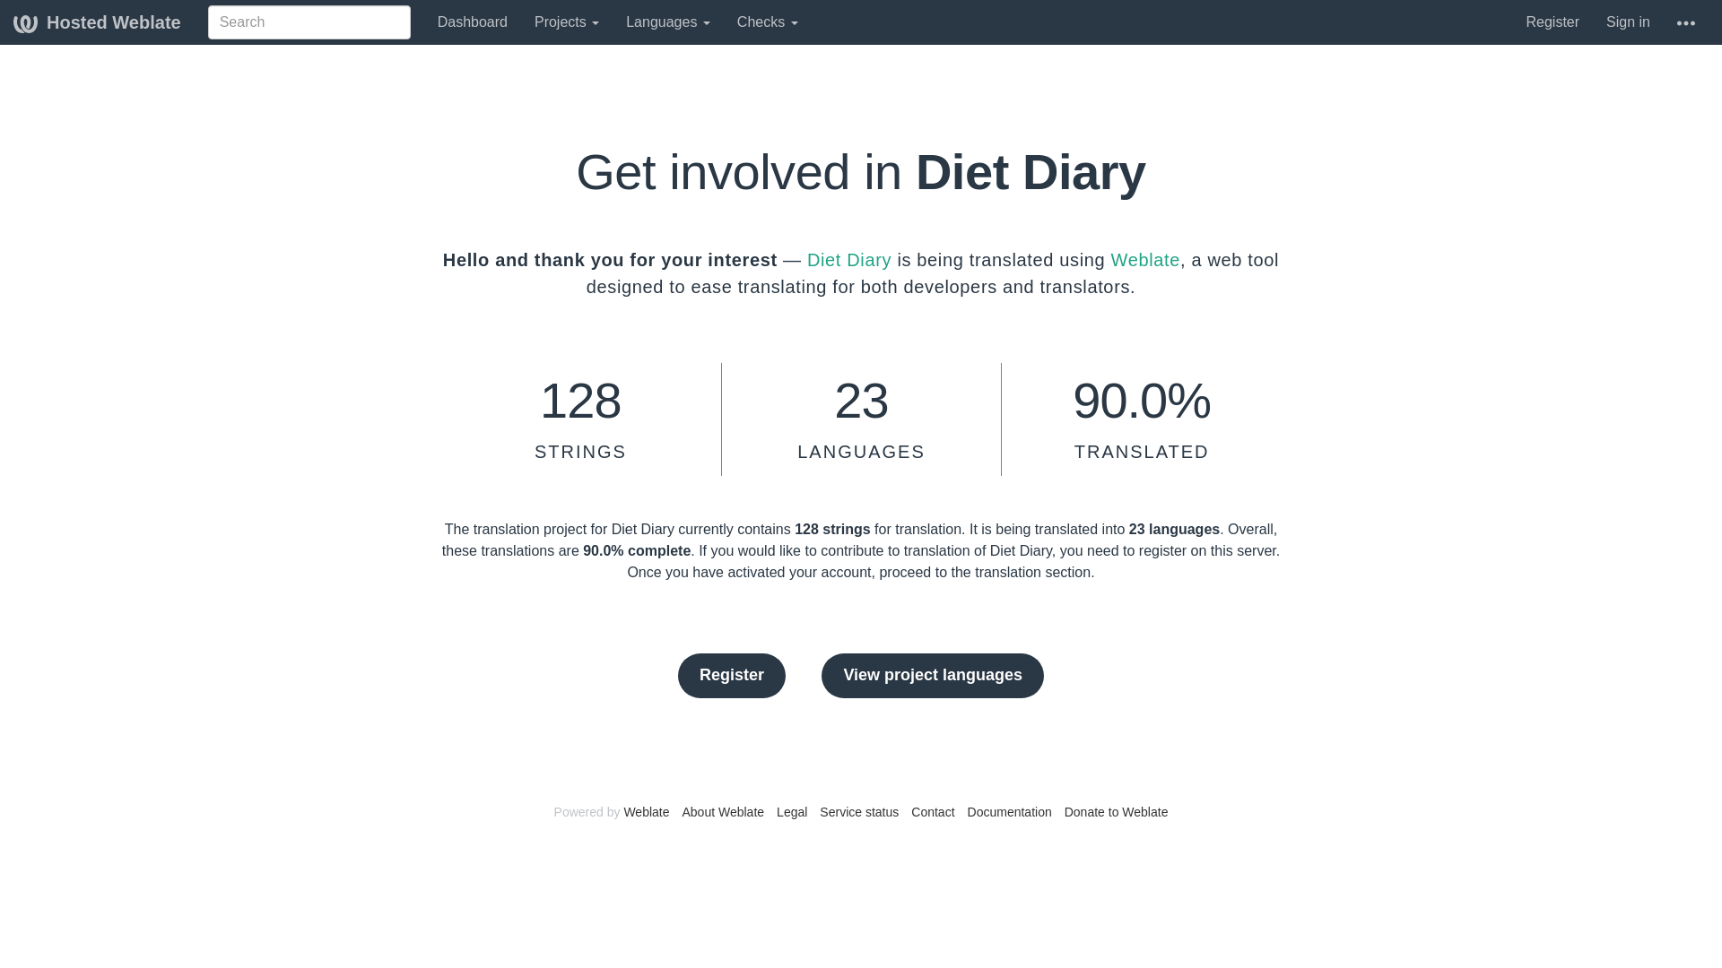  I want to click on Diet Diary, so click(849, 260).